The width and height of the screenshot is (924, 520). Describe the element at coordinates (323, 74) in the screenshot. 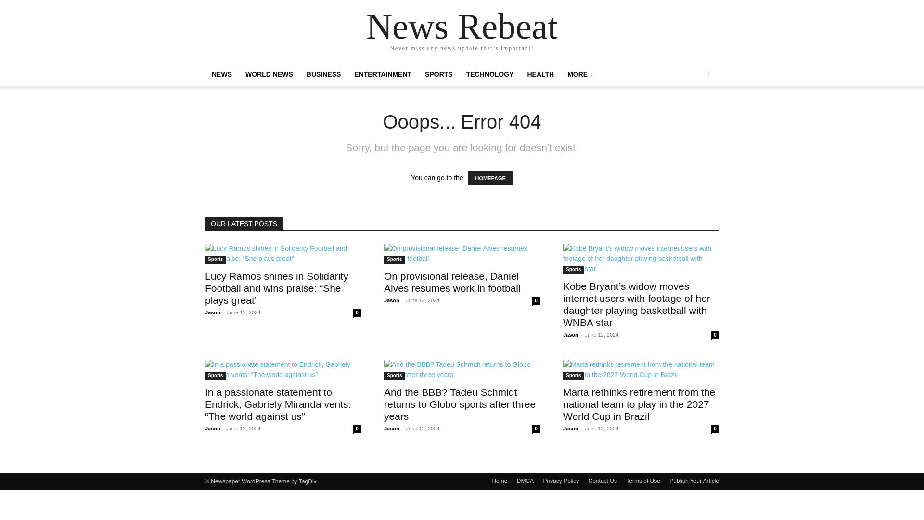

I see `BUSINESS` at that location.